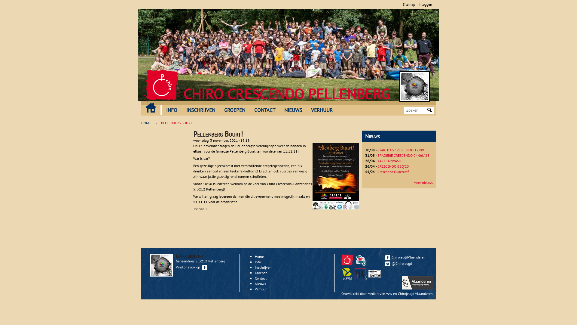 Image resolution: width=577 pixels, height=325 pixels. What do you see at coordinates (403, 155) in the screenshot?
I see `BRADERIE CRESCENDO 04/06/'23` at bounding box center [403, 155].